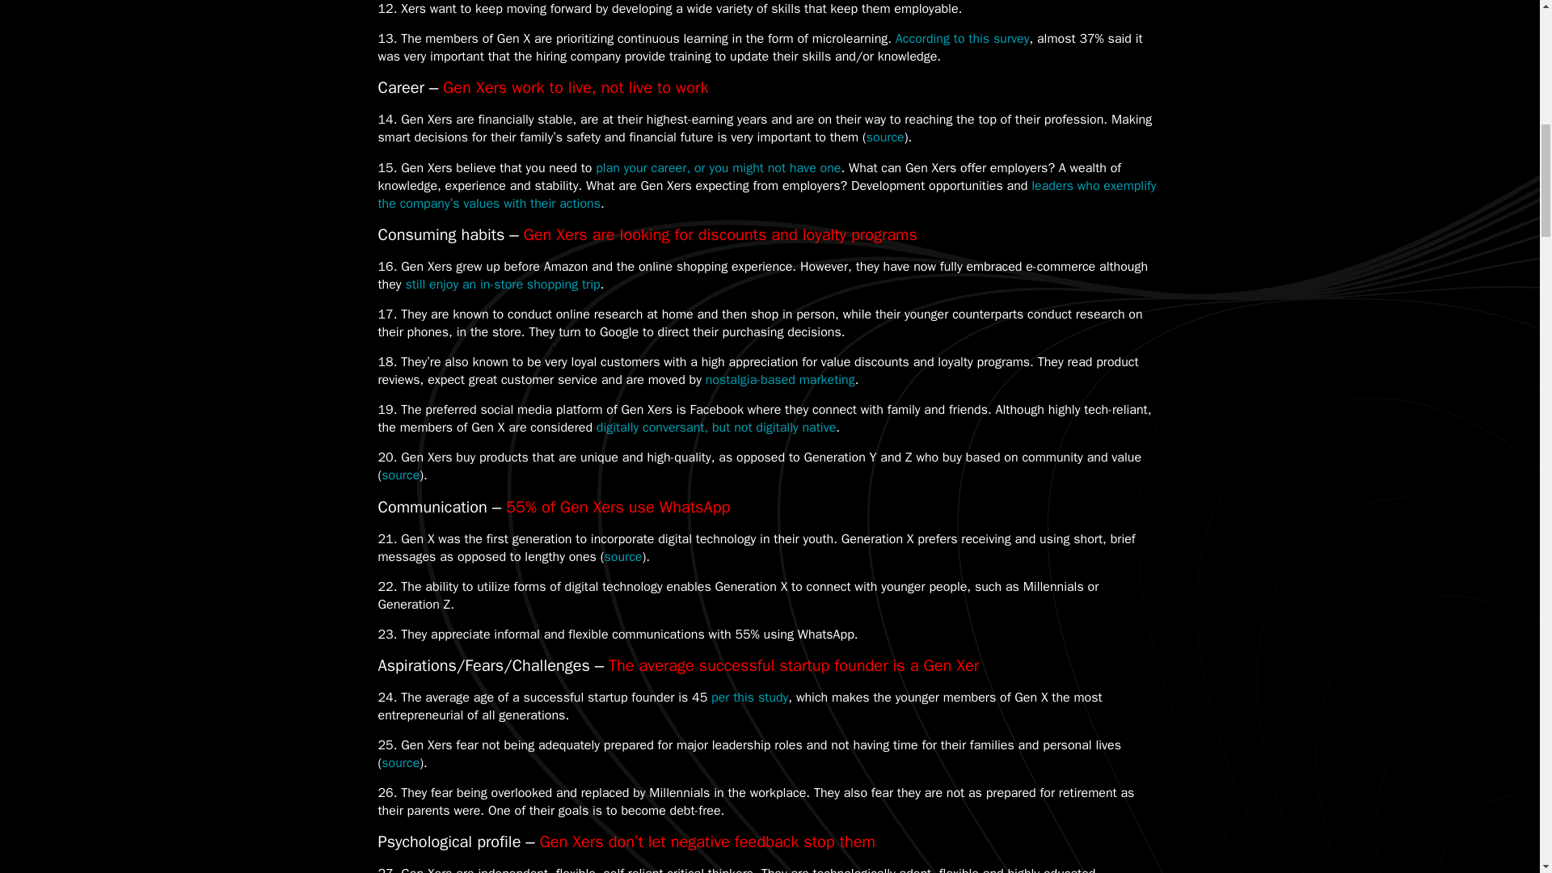 Image resolution: width=1552 pixels, height=873 pixels. Describe the element at coordinates (962, 39) in the screenshot. I see `According to this survey` at that location.